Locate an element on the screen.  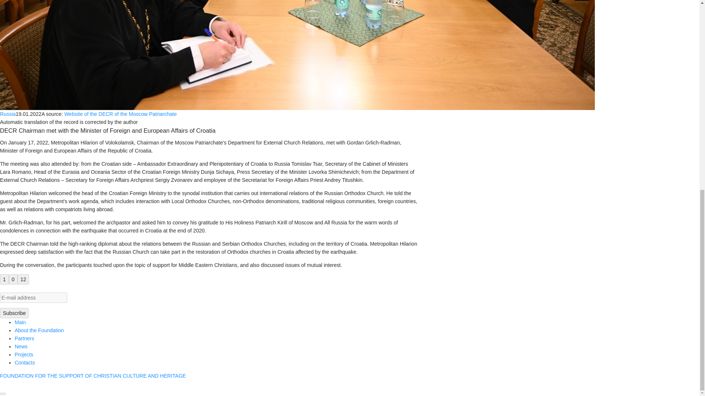
FOUNDATION FOR THE SUPPORT OF CHRISTIAN CULTURE AND HERITAGE is located at coordinates (93, 375).